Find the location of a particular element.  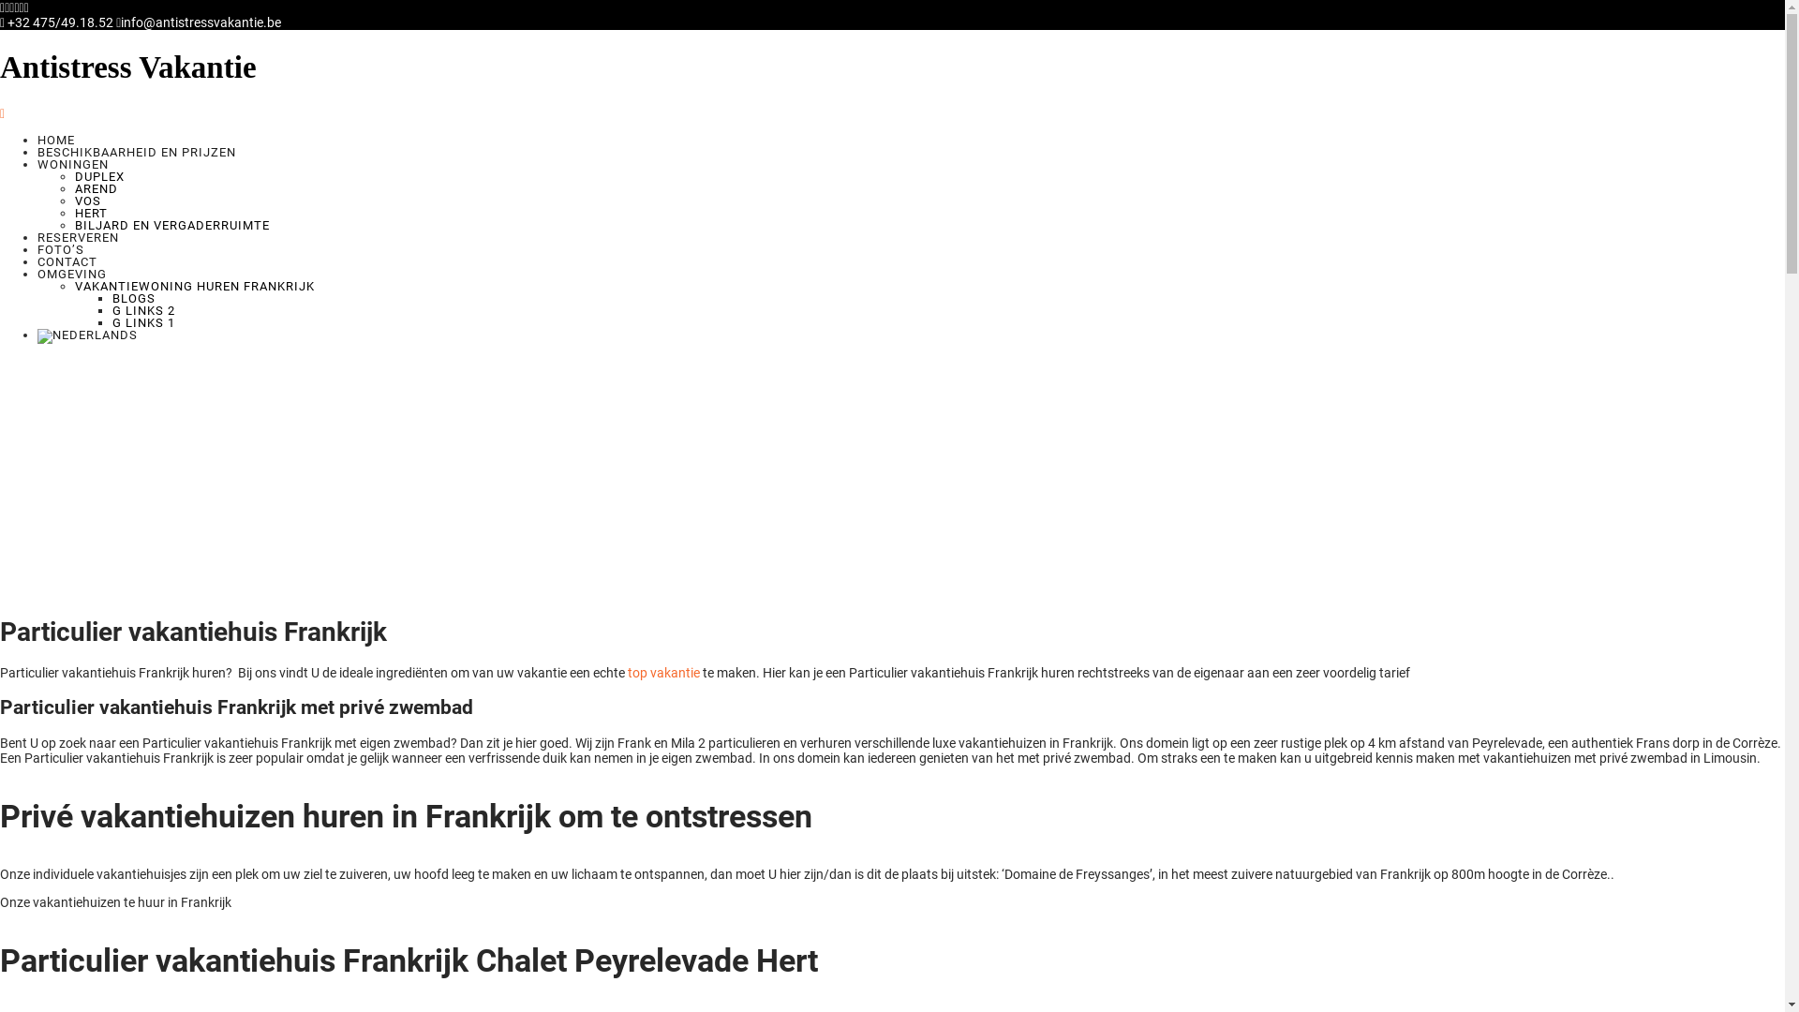

CONTACT is located at coordinates (67, 262).